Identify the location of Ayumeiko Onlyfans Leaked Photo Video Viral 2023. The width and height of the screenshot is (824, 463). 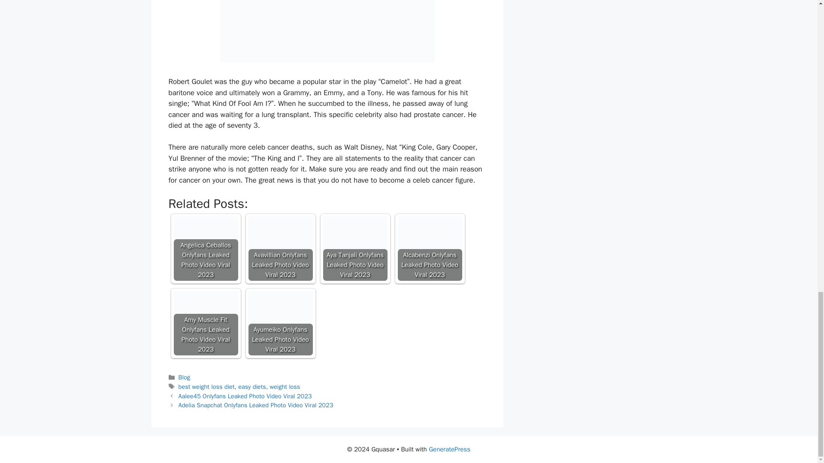
(280, 323).